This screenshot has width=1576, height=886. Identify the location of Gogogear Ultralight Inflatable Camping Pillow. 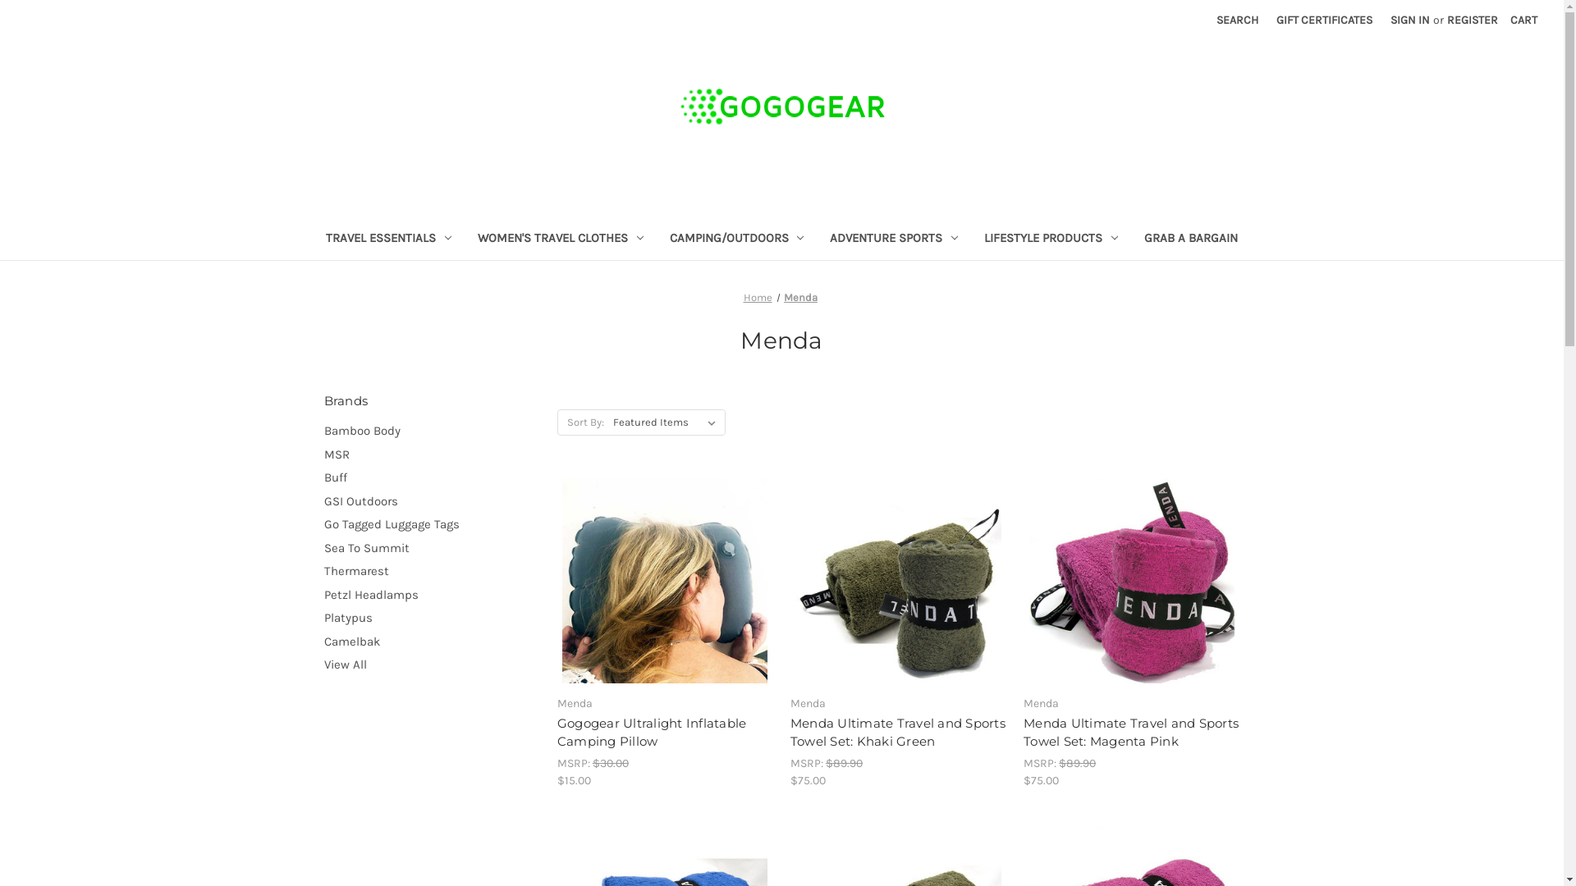
(665, 581).